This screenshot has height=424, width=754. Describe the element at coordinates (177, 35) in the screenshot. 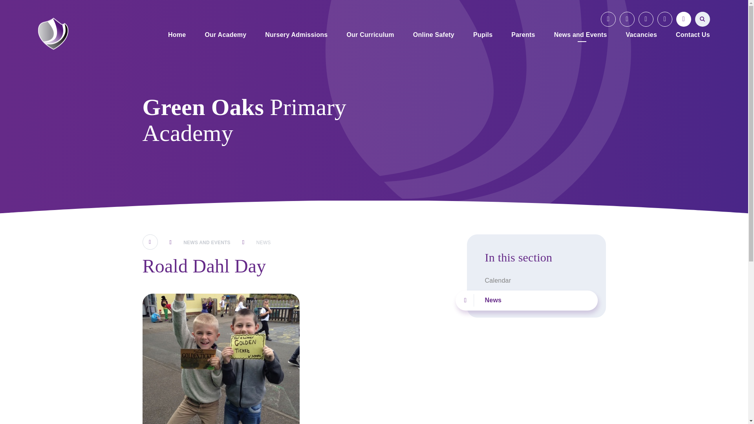

I see `Home` at that location.